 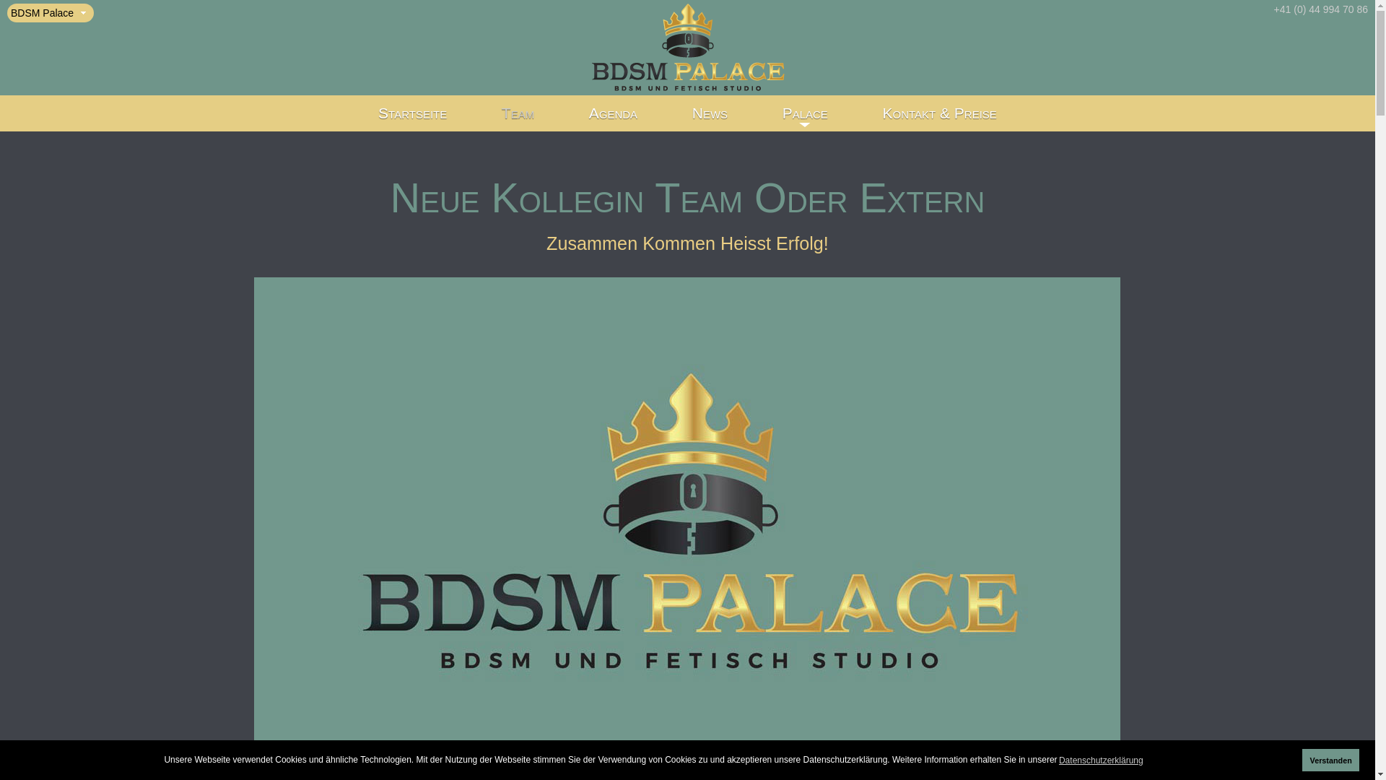 What do you see at coordinates (1331, 760) in the screenshot?
I see `Verstanden` at bounding box center [1331, 760].